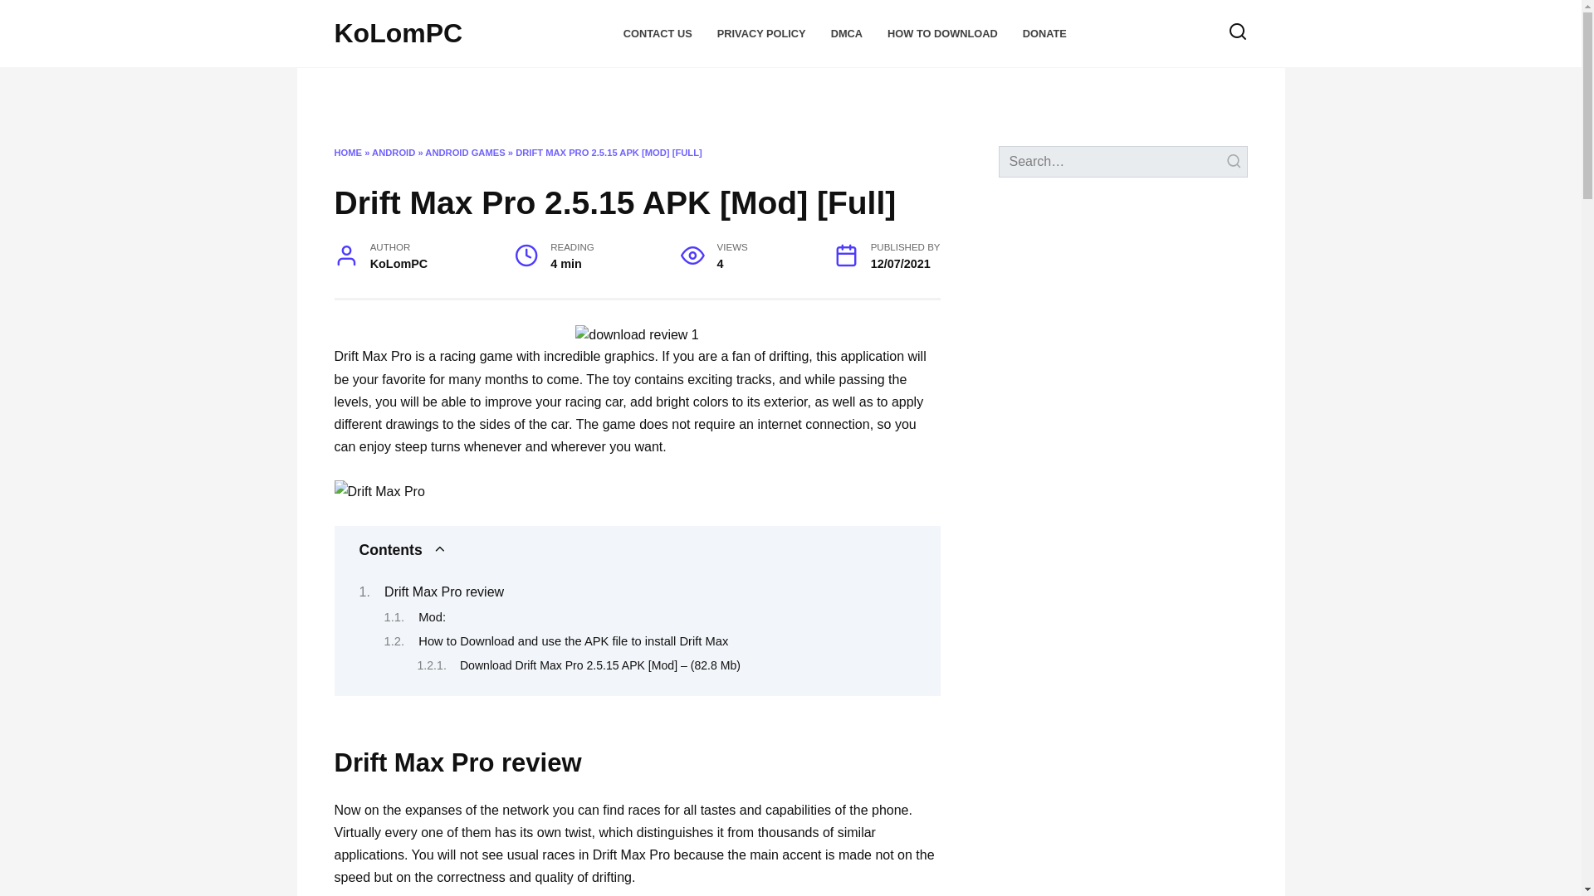 The width and height of the screenshot is (1594, 896). What do you see at coordinates (942, 33) in the screenshot?
I see `HOW TO DOWNLOAD` at bounding box center [942, 33].